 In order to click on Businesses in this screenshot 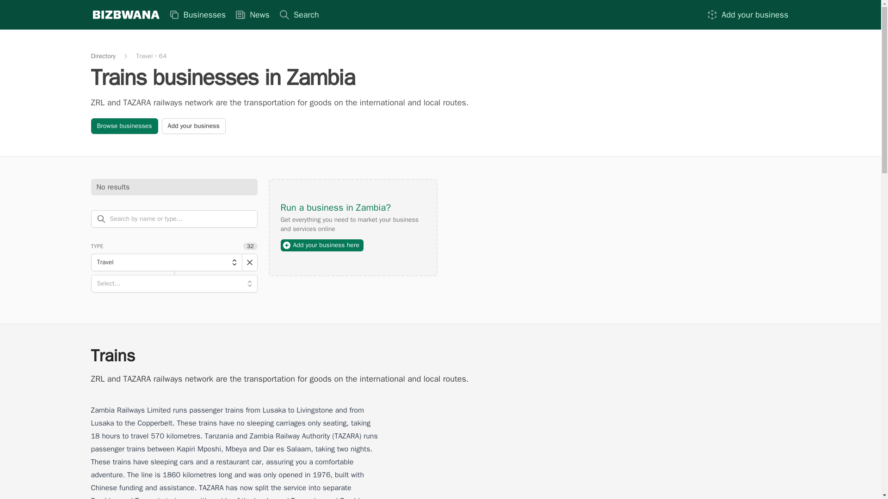, I will do `click(197, 15)`.